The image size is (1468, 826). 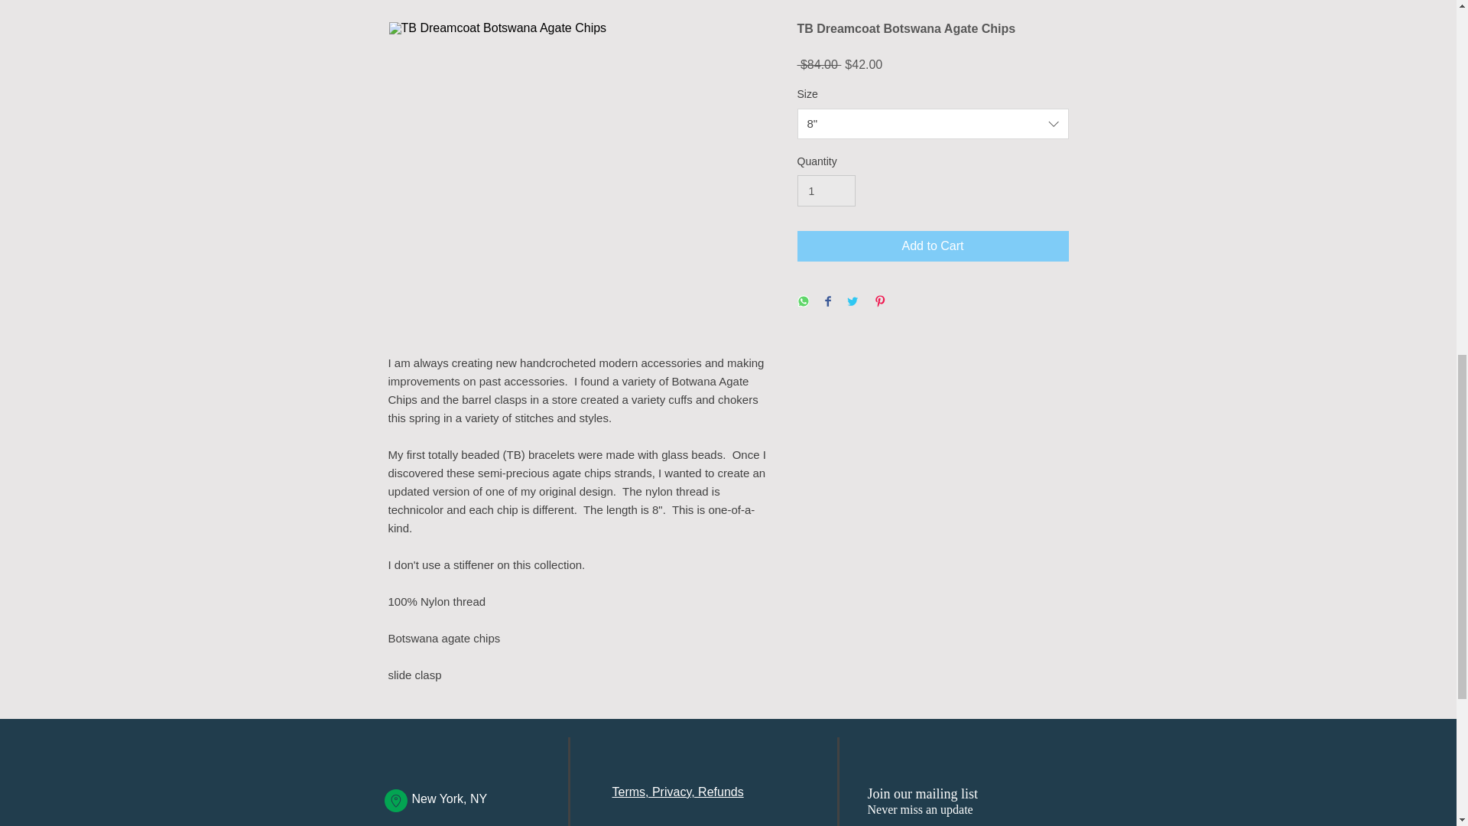 What do you see at coordinates (933, 124) in the screenshot?
I see `8"` at bounding box center [933, 124].